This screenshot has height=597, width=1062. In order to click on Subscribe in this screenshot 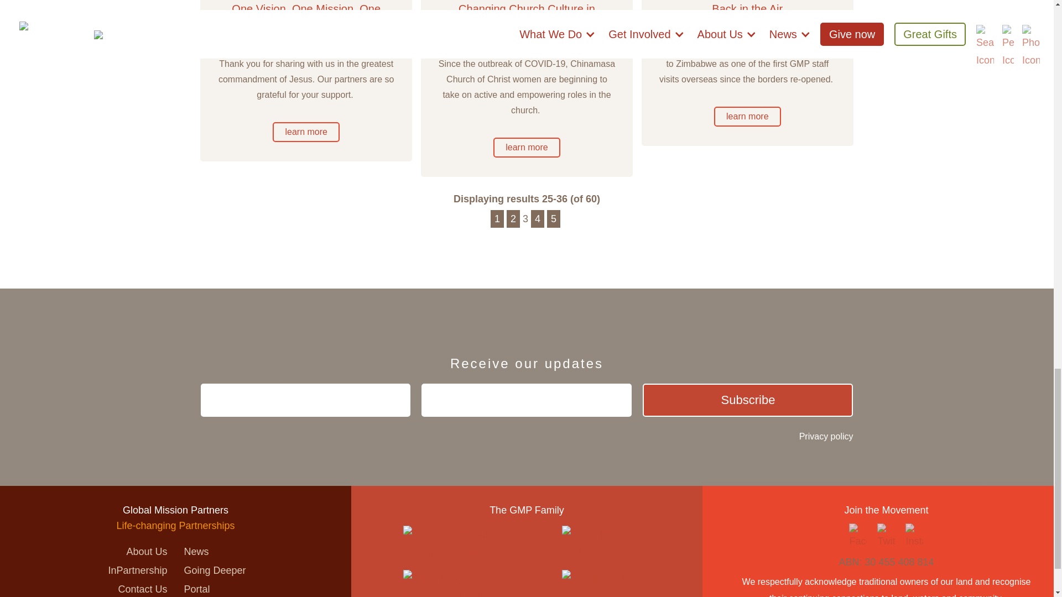, I will do `click(747, 400)`.